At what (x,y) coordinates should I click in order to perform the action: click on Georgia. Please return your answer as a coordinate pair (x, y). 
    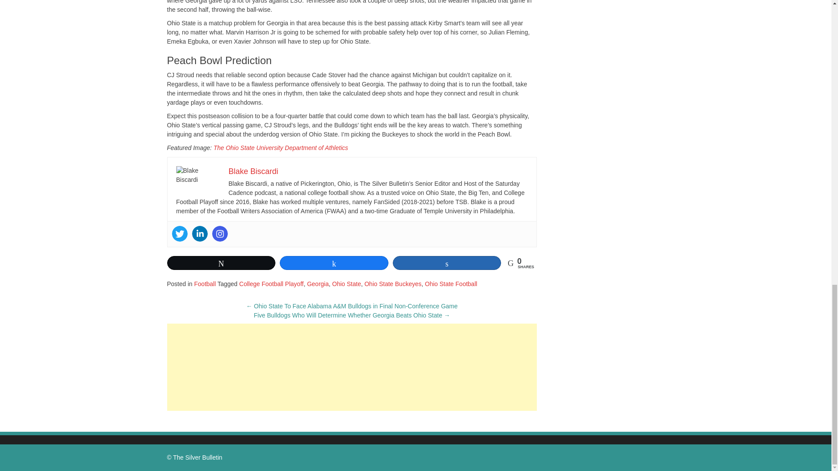
    Looking at the image, I should click on (317, 283).